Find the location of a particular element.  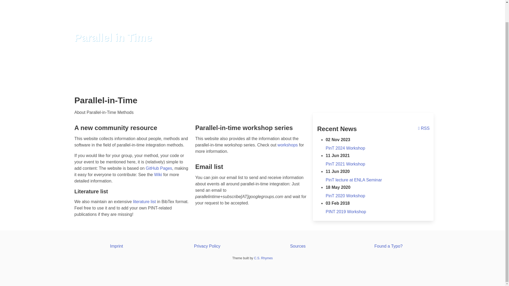

C.S. Rhymes is located at coordinates (264, 258).